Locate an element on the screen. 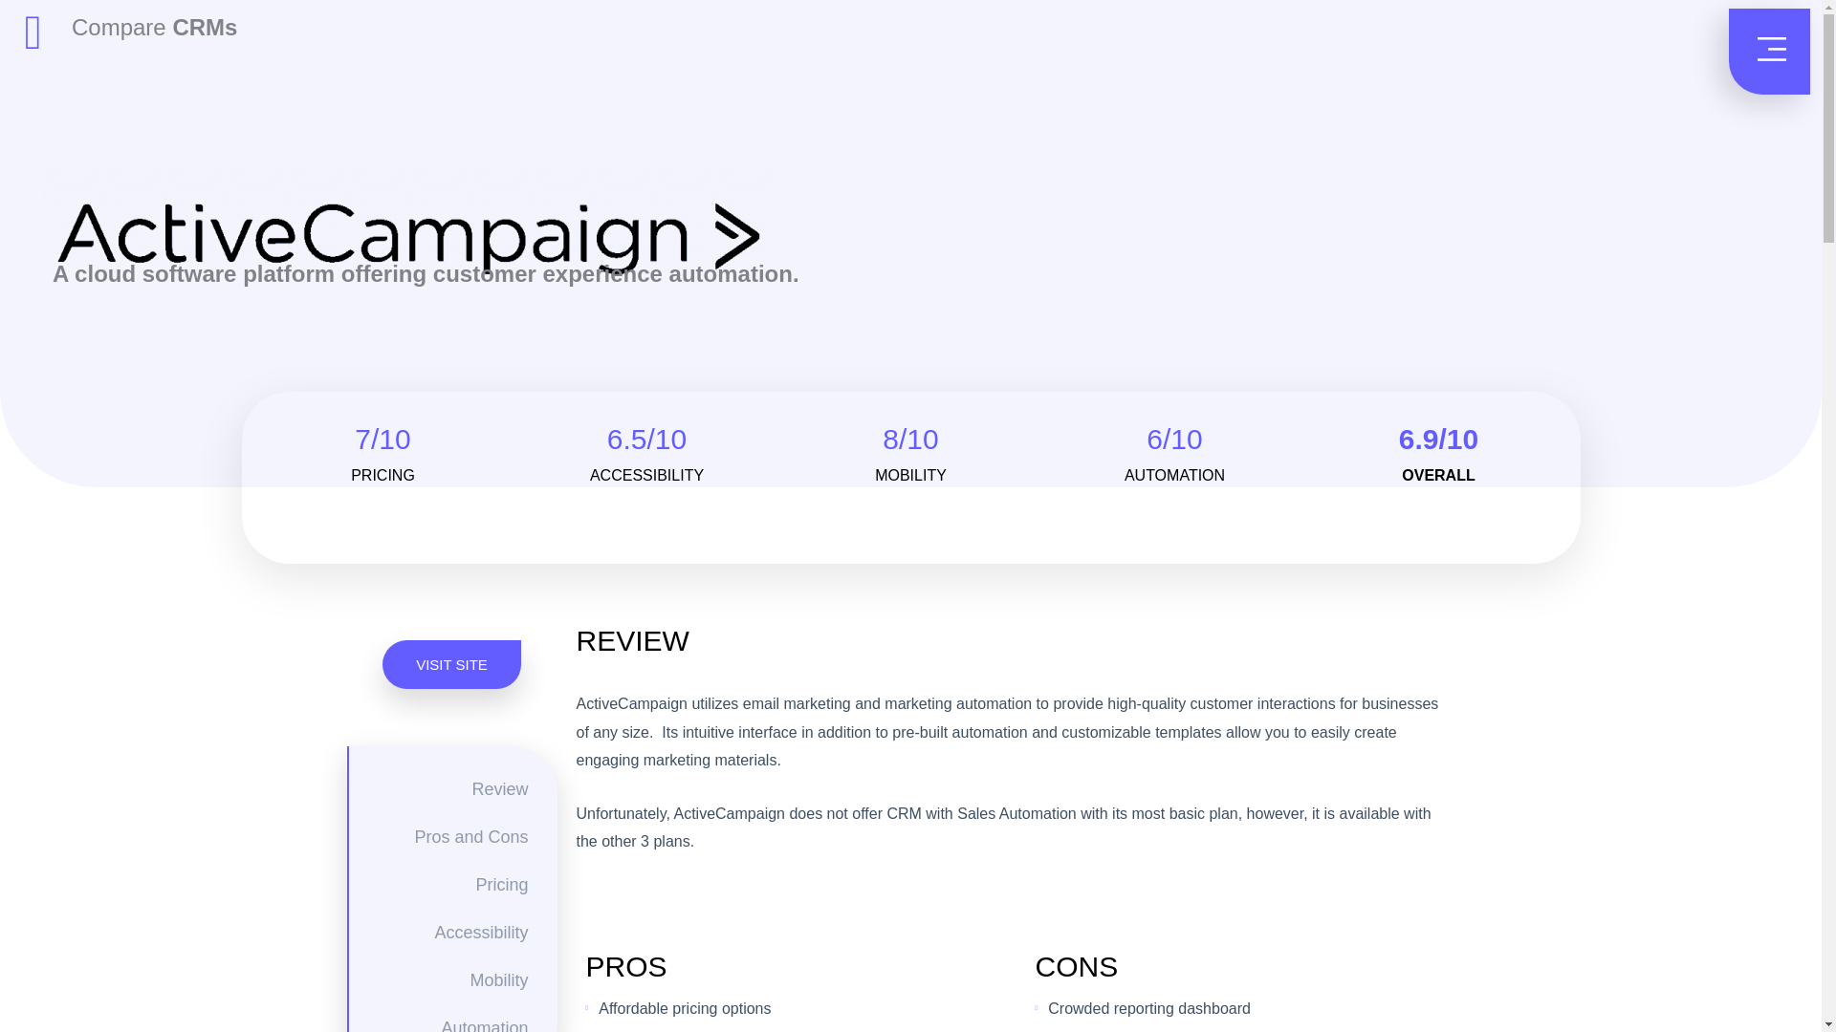 Image resolution: width=1836 pixels, height=1032 pixels. Review is located at coordinates (438, 789).